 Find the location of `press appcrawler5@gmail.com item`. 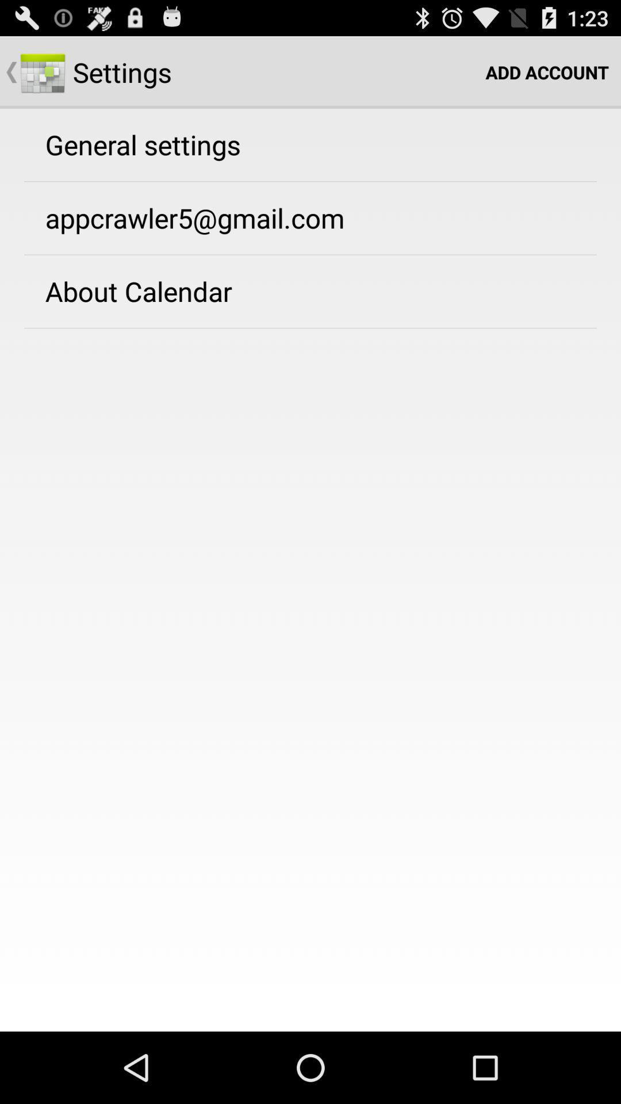

press appcrawler5@gmail.com item is located at coordinates (194, 217).